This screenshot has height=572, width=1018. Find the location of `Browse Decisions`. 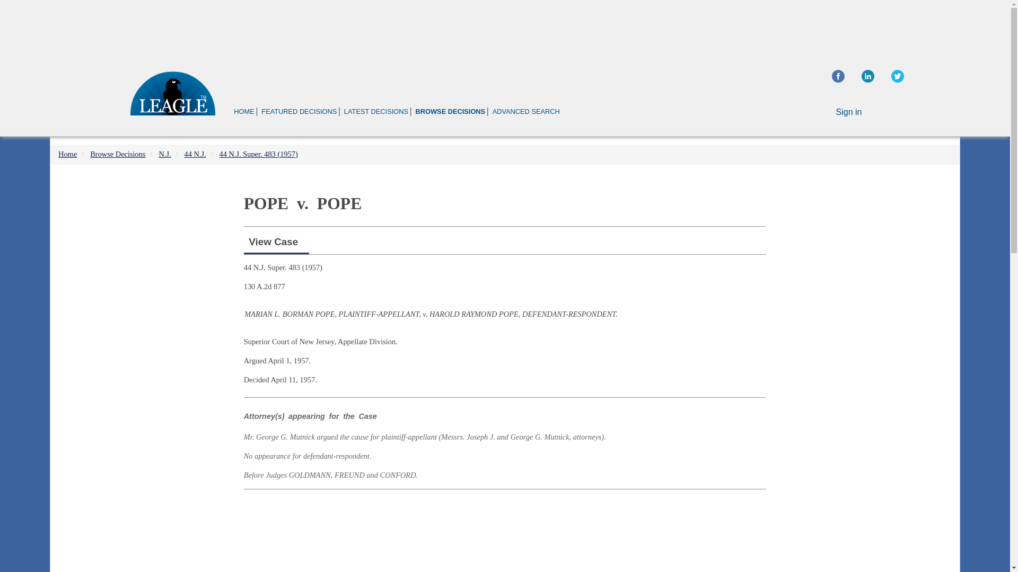

Browse Decisions is located at coordinates (118, 154).